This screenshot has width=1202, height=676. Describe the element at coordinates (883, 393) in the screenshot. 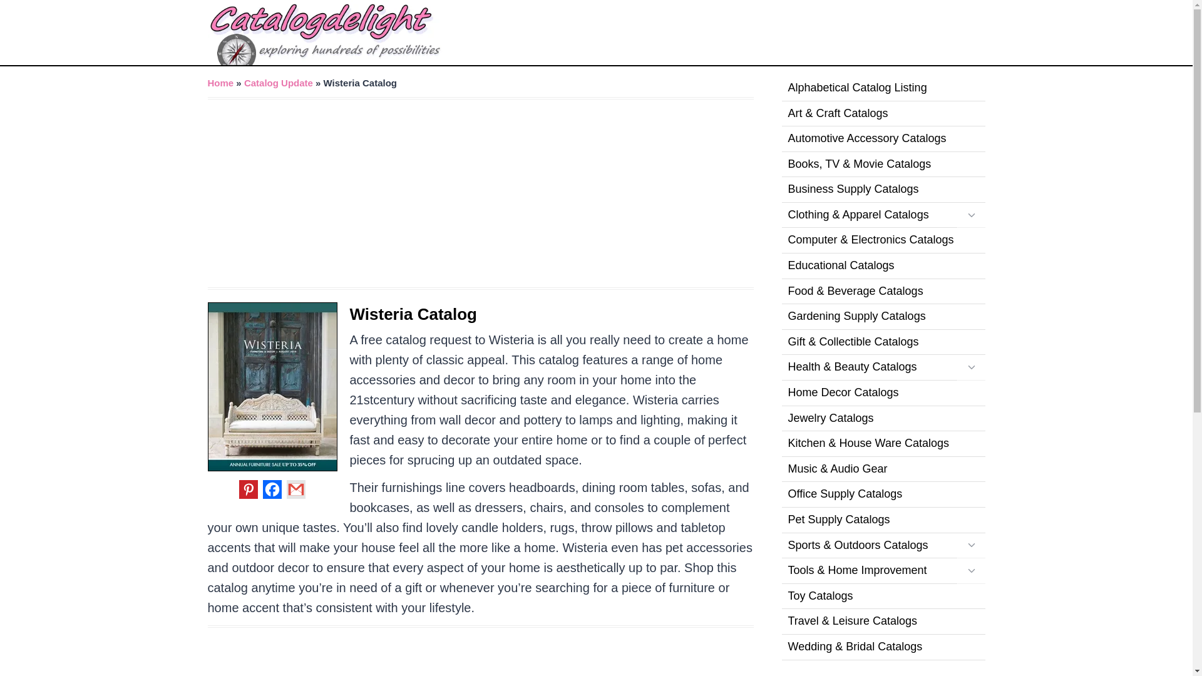

I see `Home Decor Catalogs` at that location.